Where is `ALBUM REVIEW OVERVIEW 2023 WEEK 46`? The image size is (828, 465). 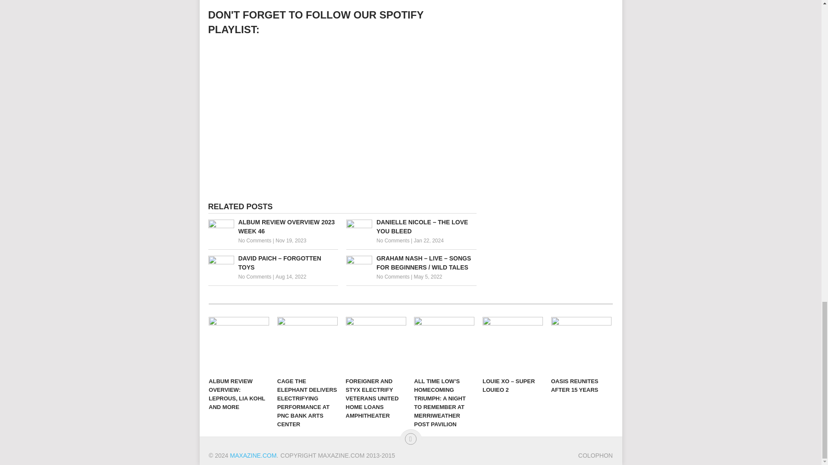
ALBUM REVIEW OVERVIEW 2023 WEEK 46 is located at coordinates (273, 226).